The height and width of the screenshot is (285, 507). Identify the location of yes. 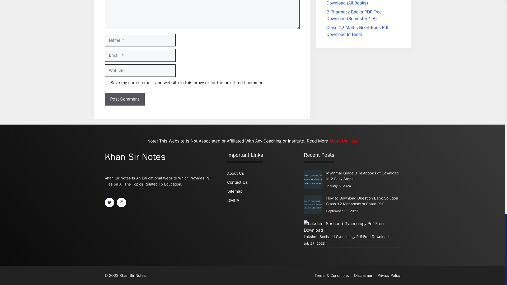
(106, 82).